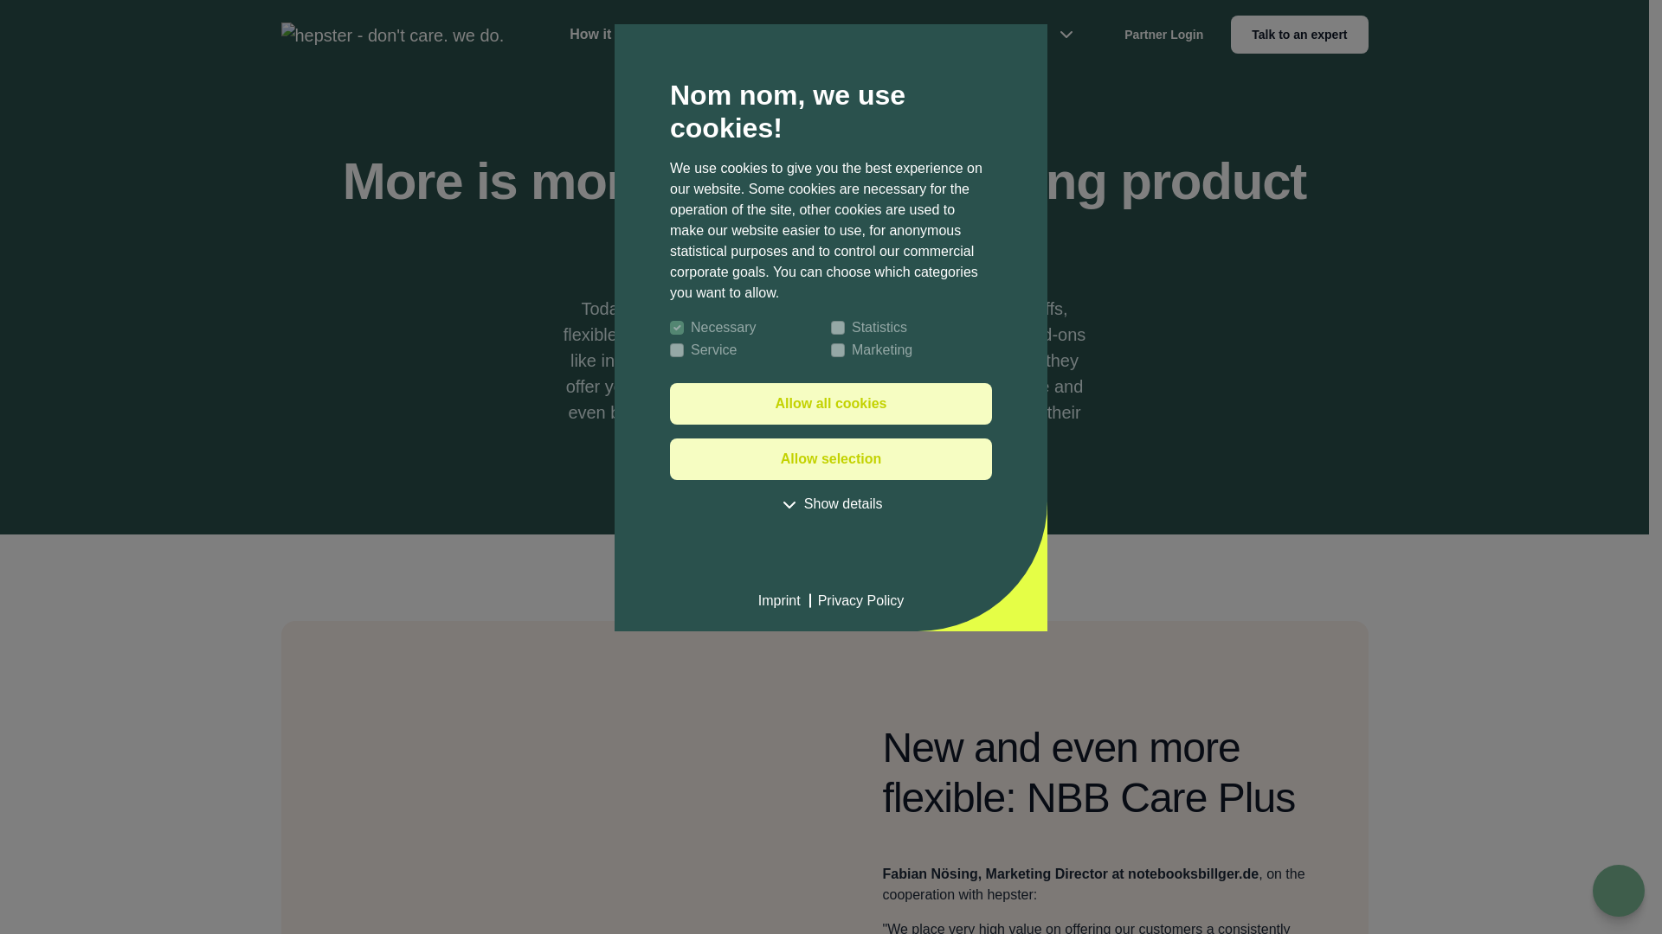  What do you see at coordinates (838, 349) in the screenshot?
I see `Necessary` at bounding box center [838, 349].